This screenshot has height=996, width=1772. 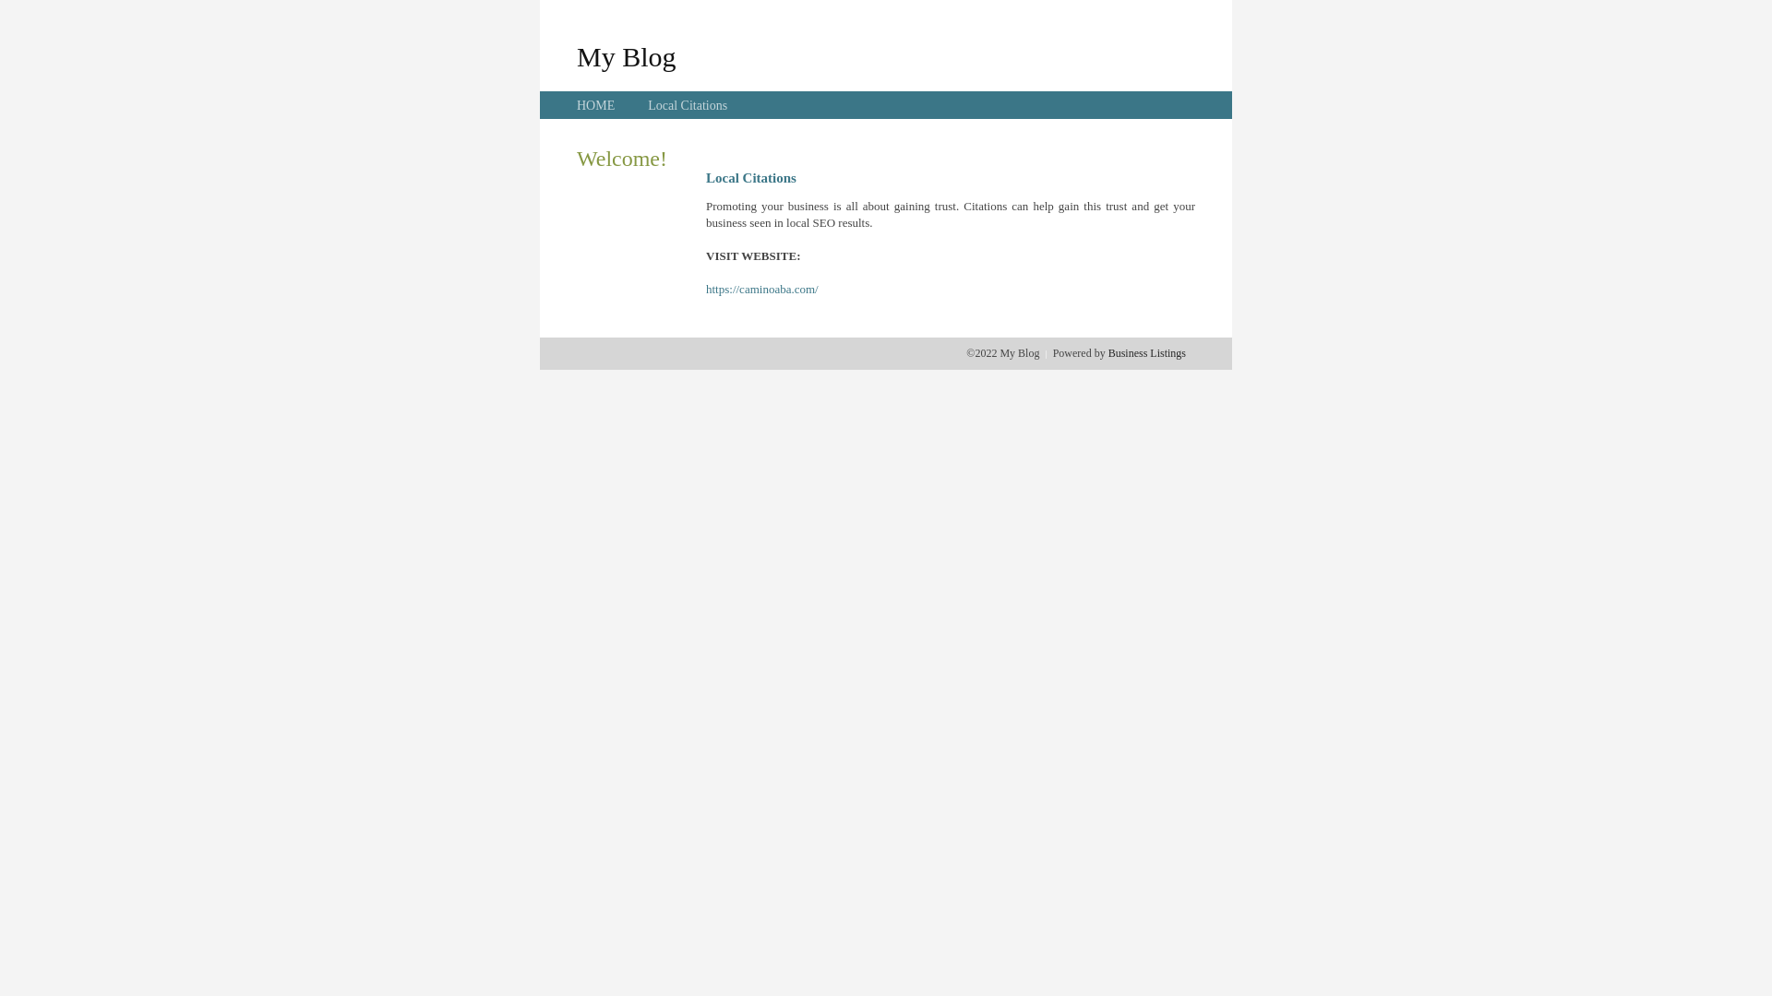 What do you see at coordinates (762, 290) in the screenshot?
I see `https://caminoaba.com/` at bounding box center [762, 290].